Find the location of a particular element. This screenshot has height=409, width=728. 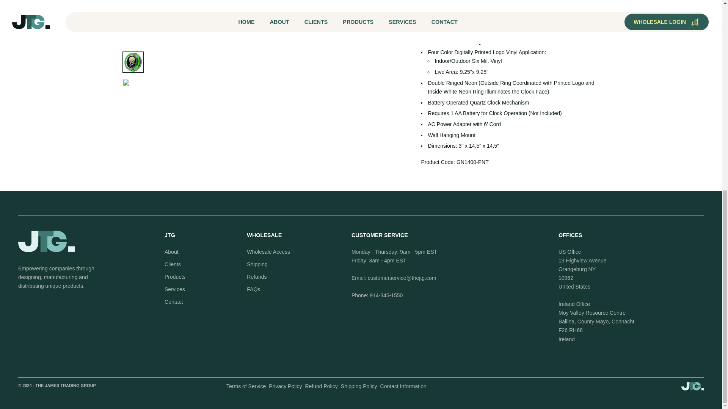

Clients is located at coordinates (172, 264).